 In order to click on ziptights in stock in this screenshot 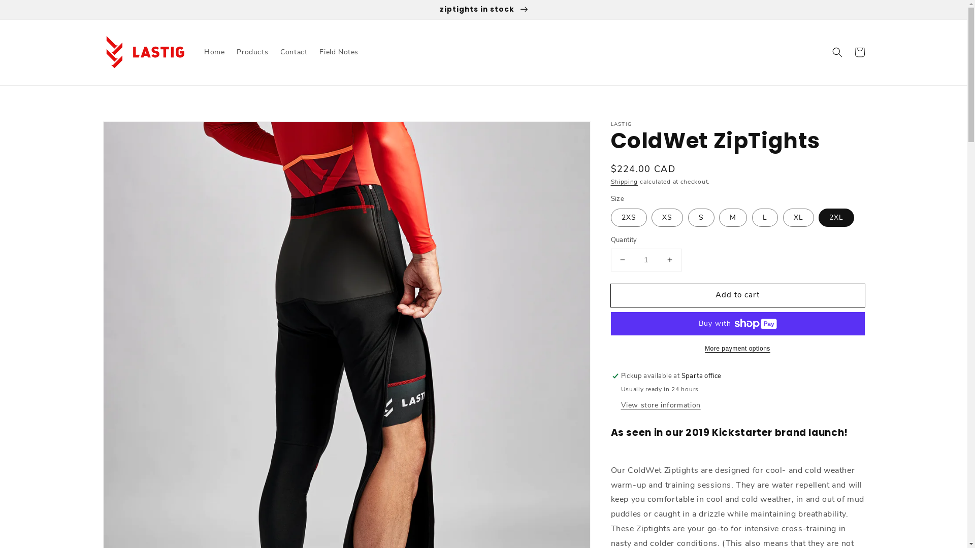, I will do `click(483, 10)`.